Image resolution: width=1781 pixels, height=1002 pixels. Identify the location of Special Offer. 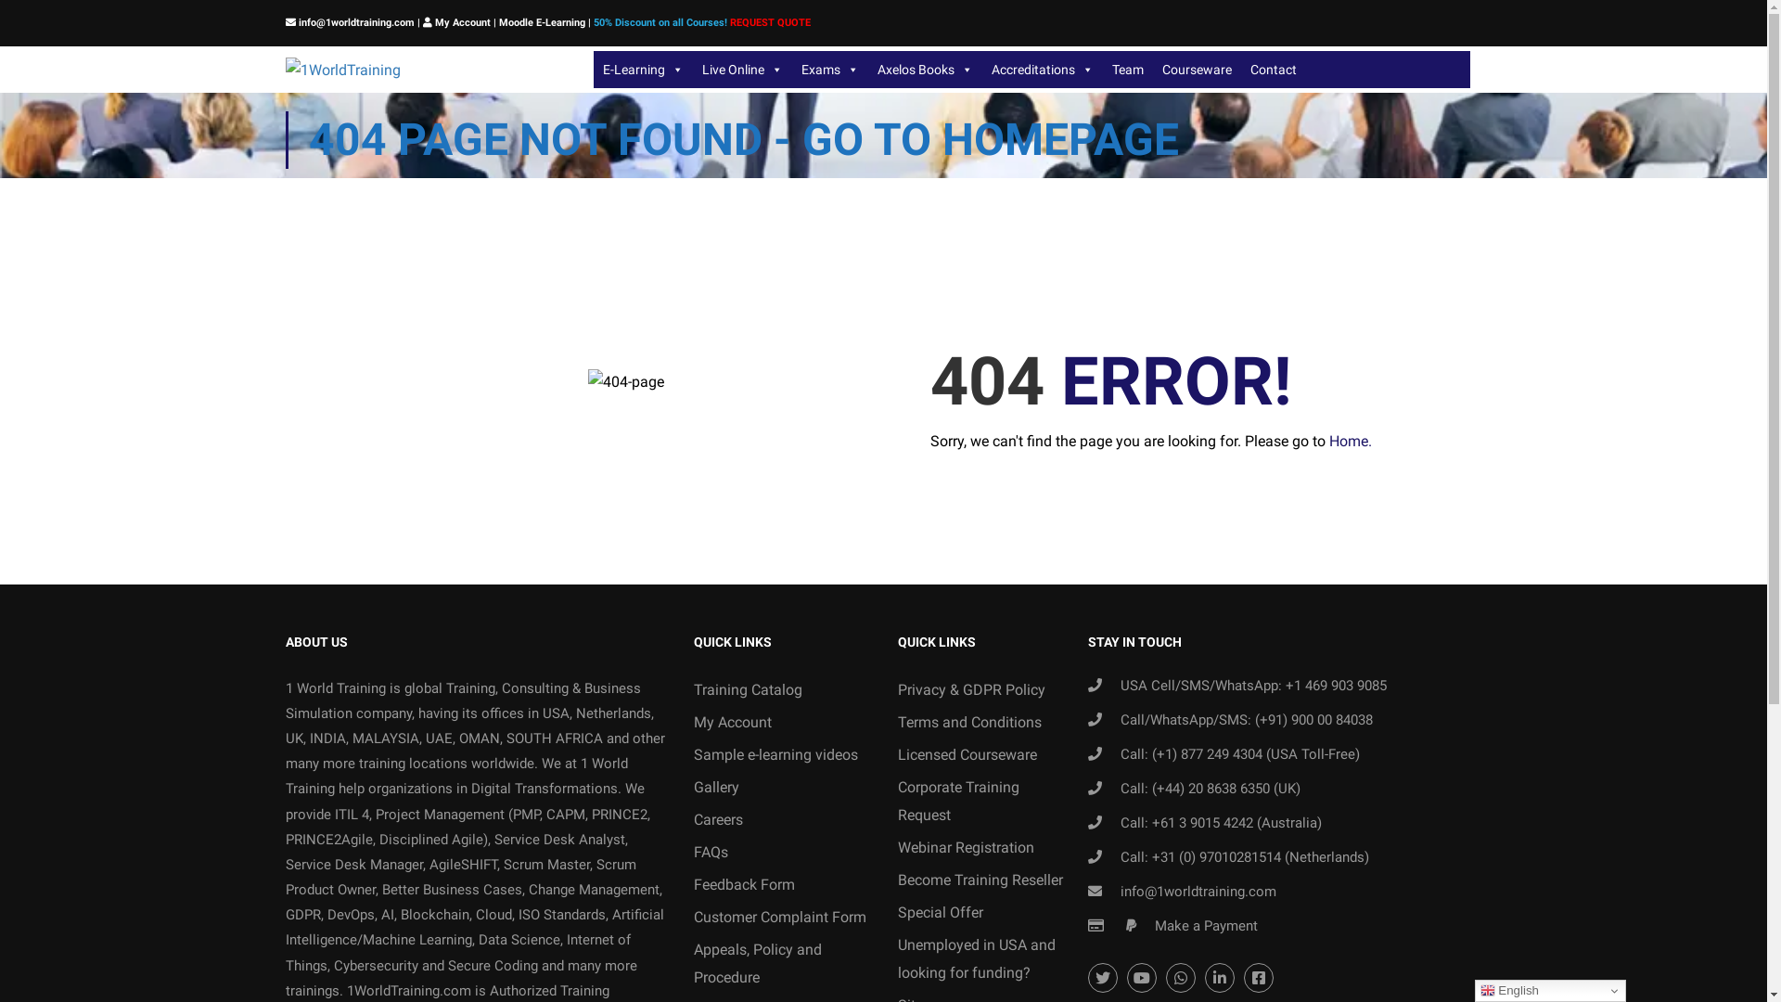
(986, 913).